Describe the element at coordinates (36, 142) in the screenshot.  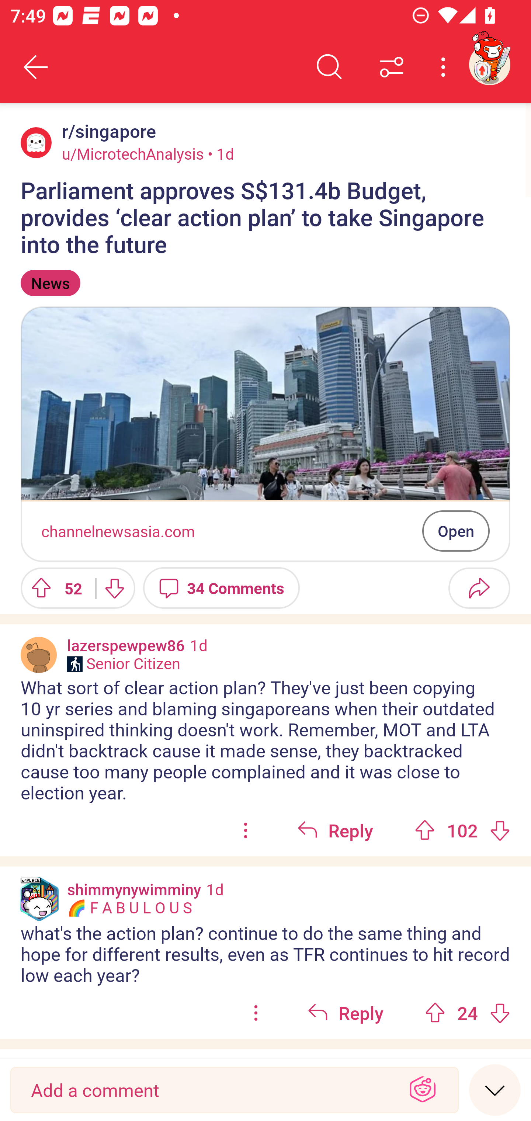
I see `Avatar` at that location.